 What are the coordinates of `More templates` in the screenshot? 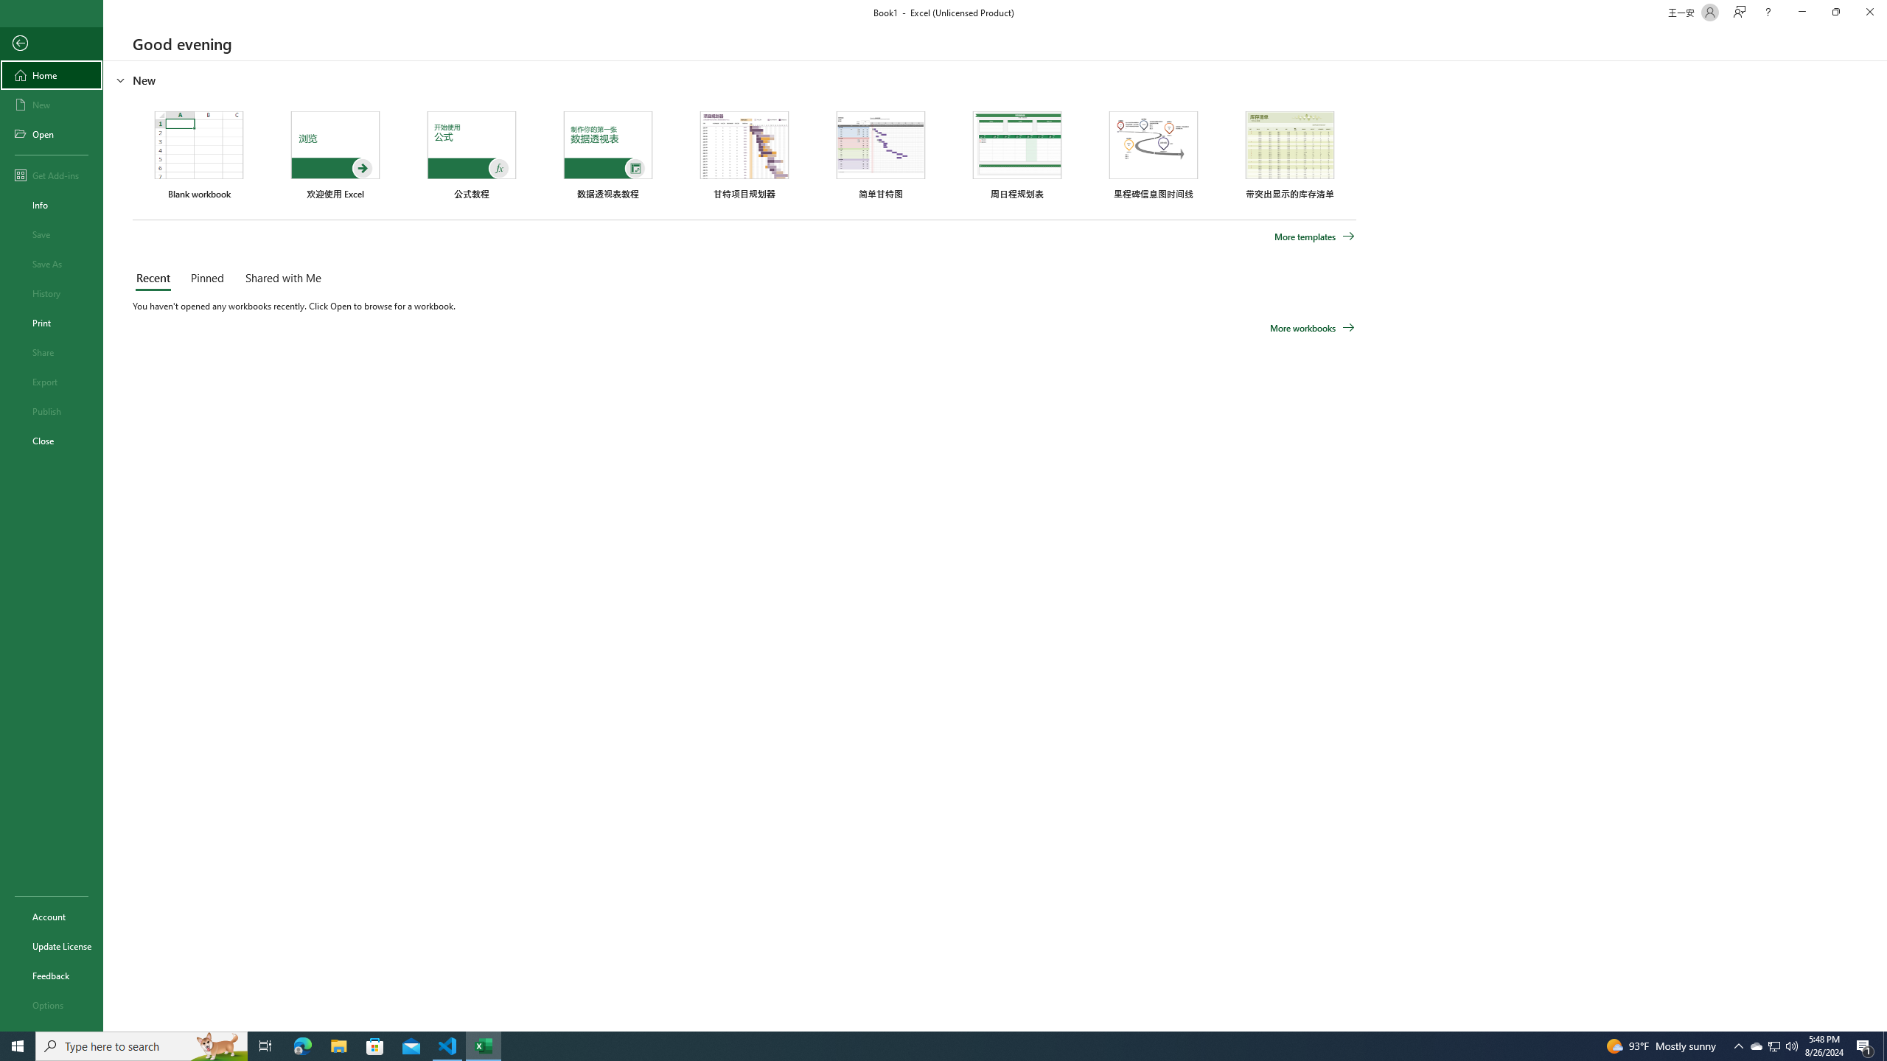 It's located at (1315, 237).